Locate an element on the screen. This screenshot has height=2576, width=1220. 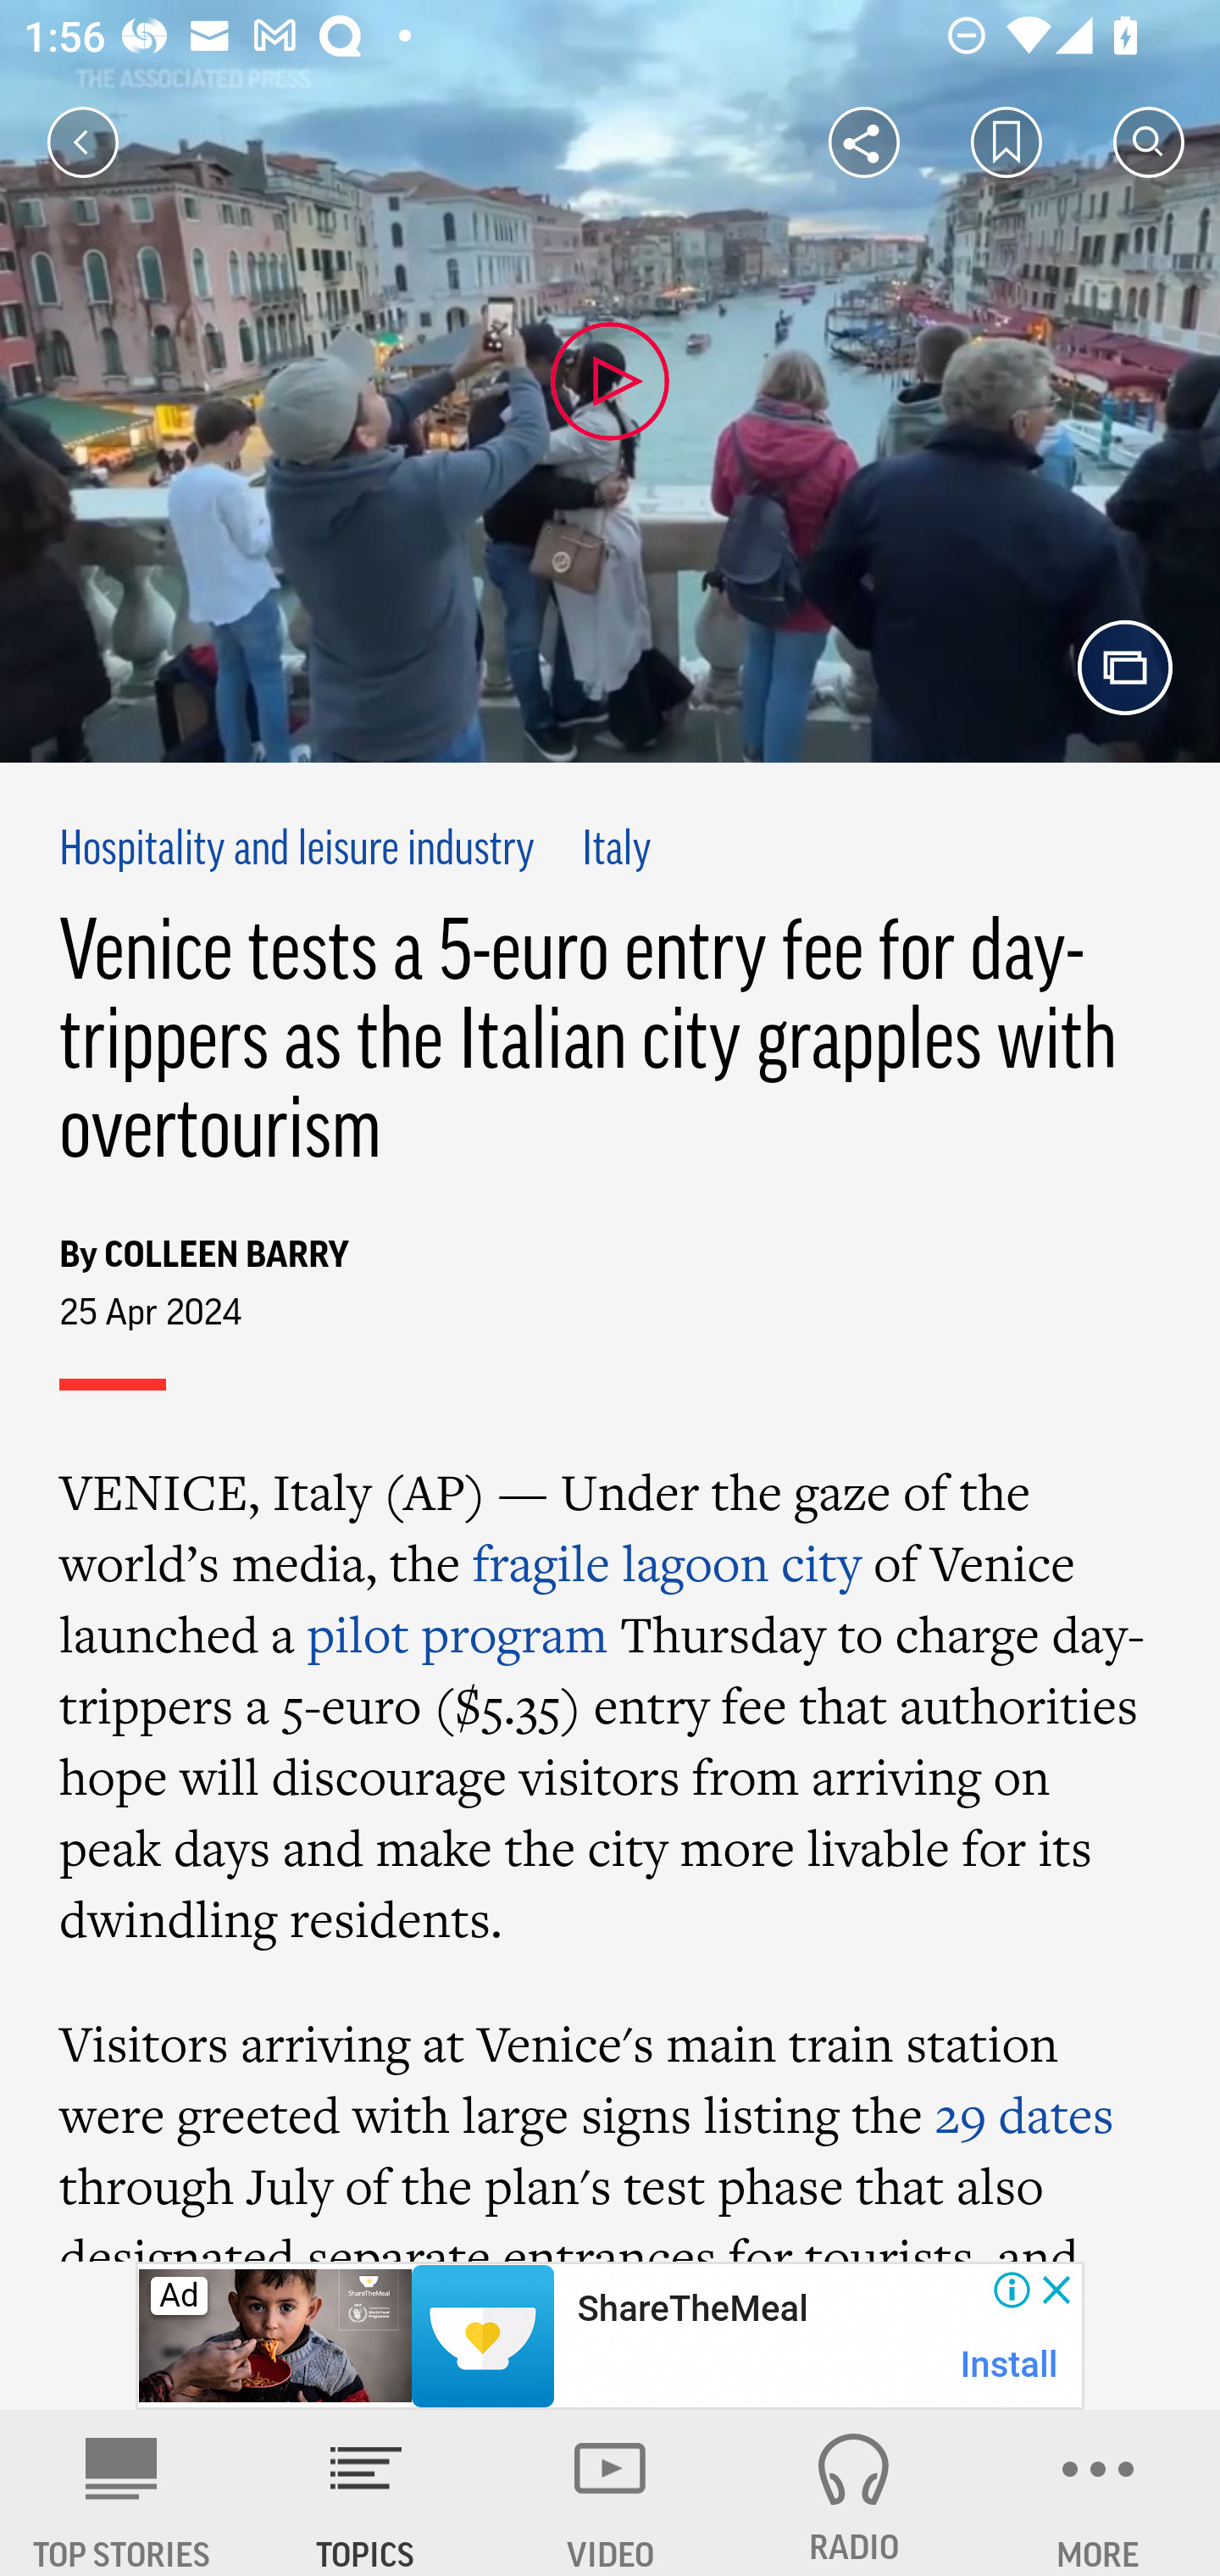
Italy is located at coordinates (617, 851).